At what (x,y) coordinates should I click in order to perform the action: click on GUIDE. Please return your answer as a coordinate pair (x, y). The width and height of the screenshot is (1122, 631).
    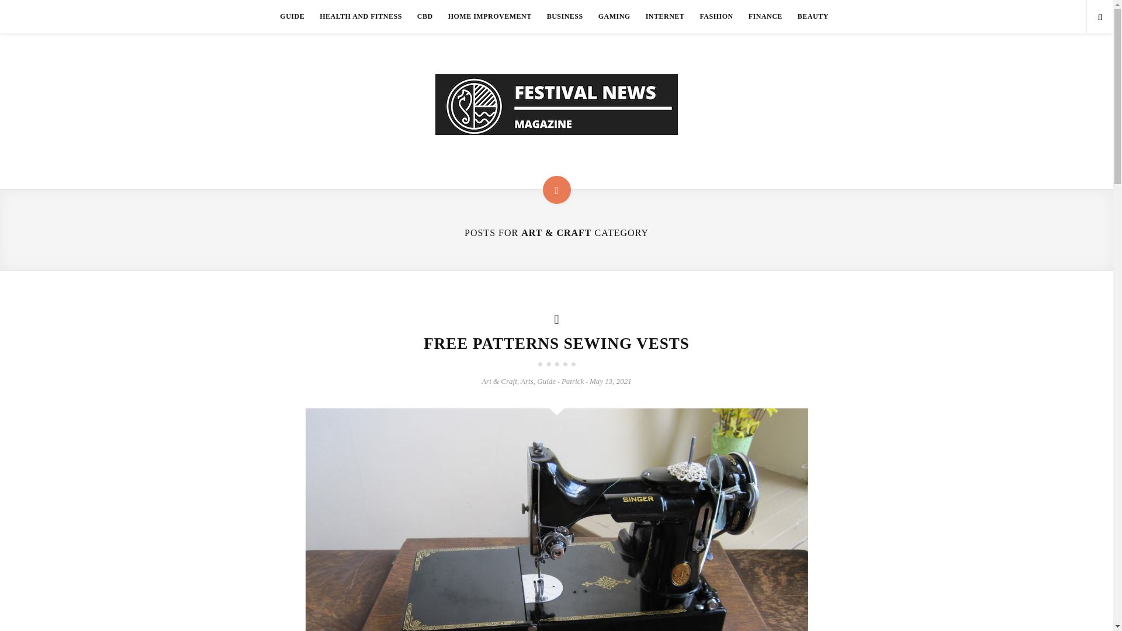
    Looking at the image, I should click on (292, 16).